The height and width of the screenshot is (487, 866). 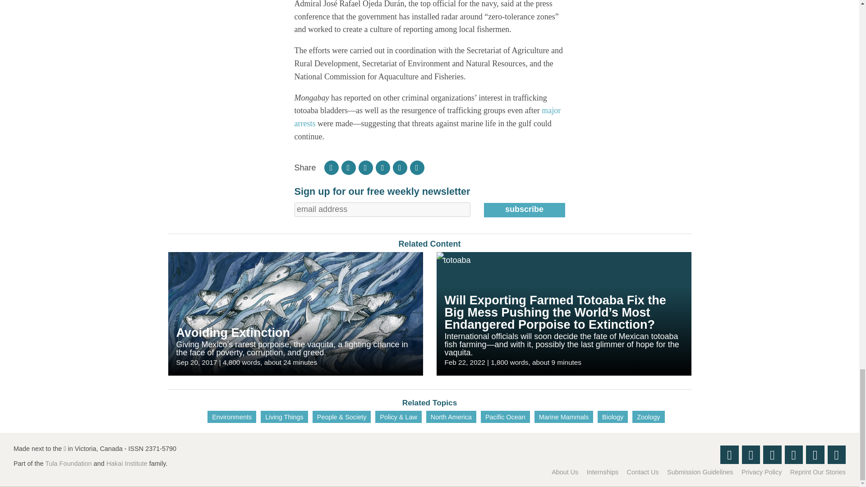 I want to click on Share on Flipboard, so click(x=331, y=168).